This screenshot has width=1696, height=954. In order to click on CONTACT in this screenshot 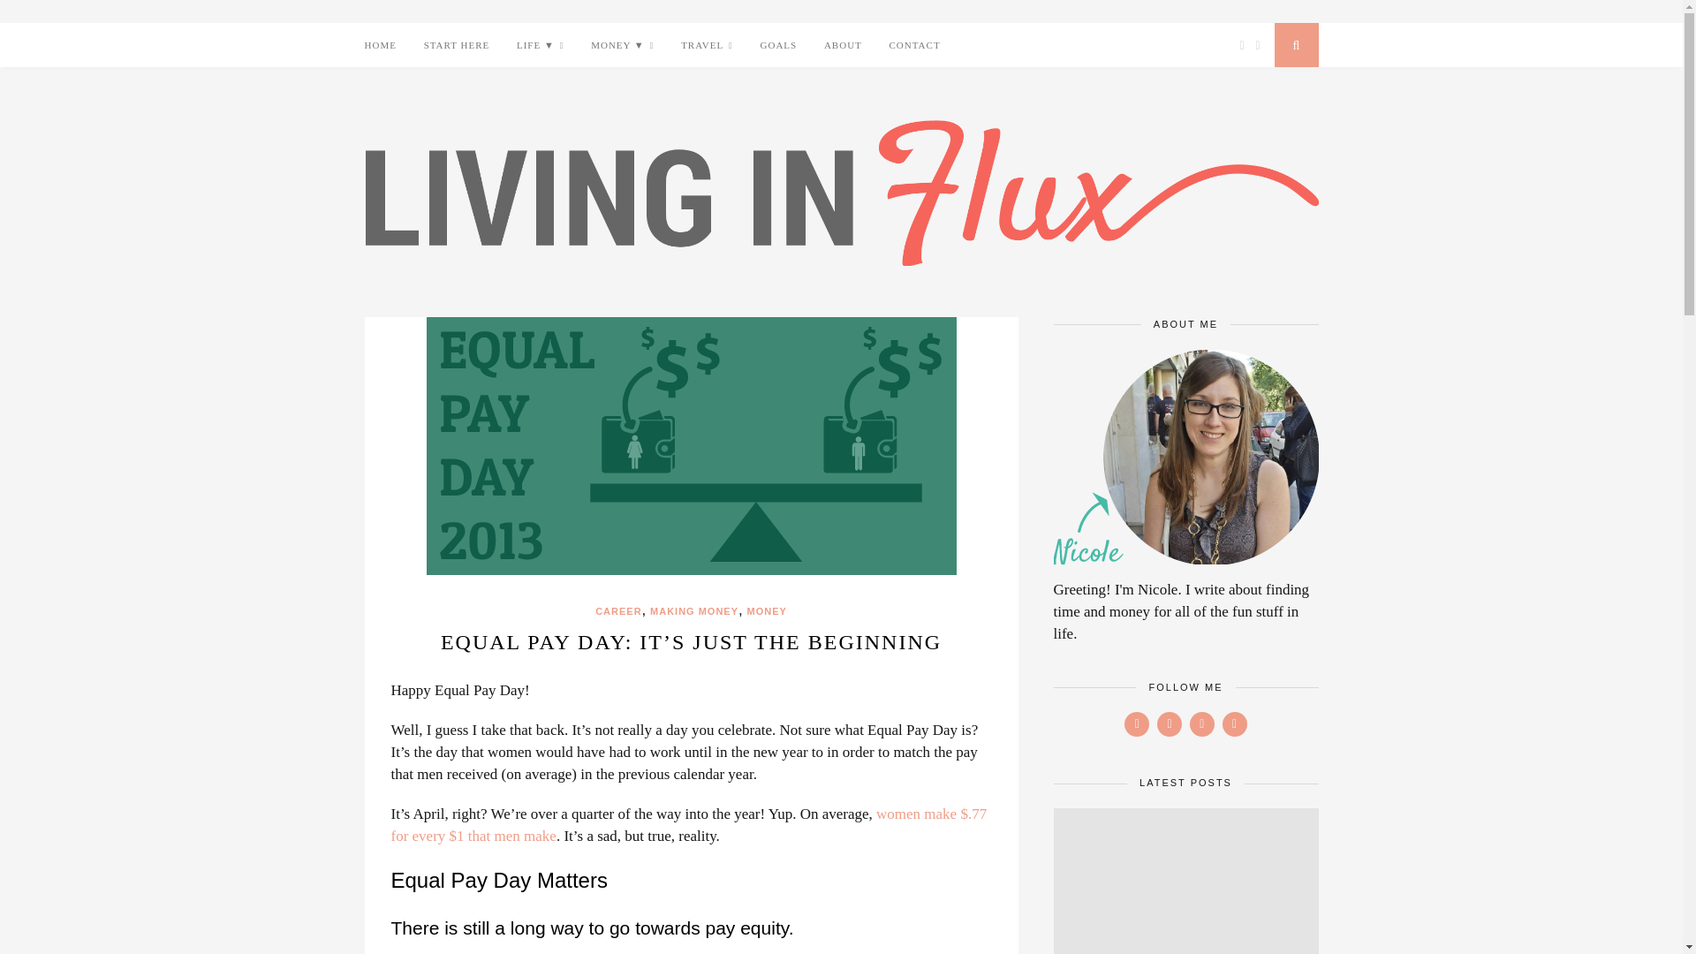, I will do `click(915, 44)`.